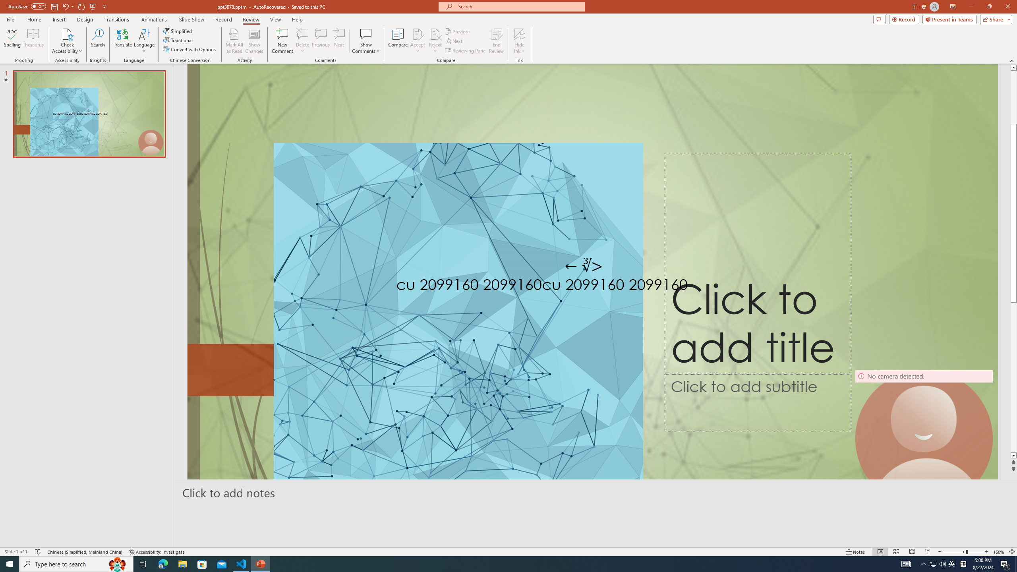  What do you see at coordinates (520, 34) in the screenshot?
I see `Hide Ink` at bounding box center [520, 34].